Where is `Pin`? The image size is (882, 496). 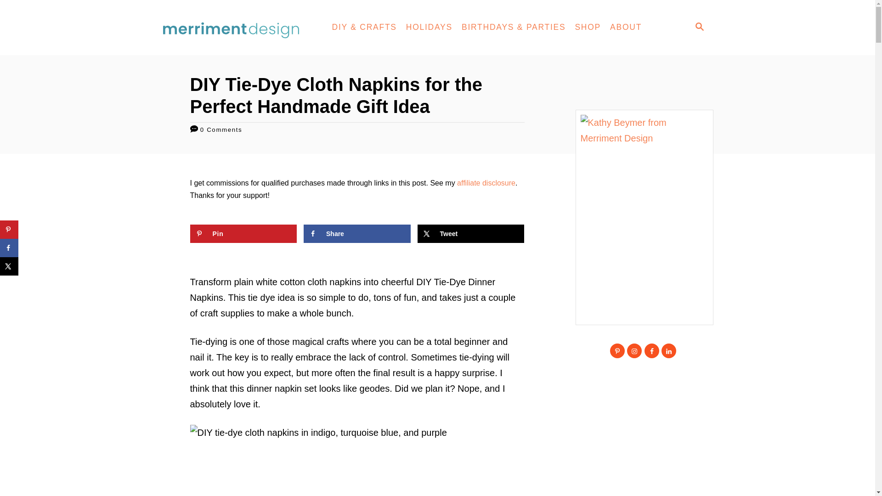
Pin is located at coordinates (243, 234).